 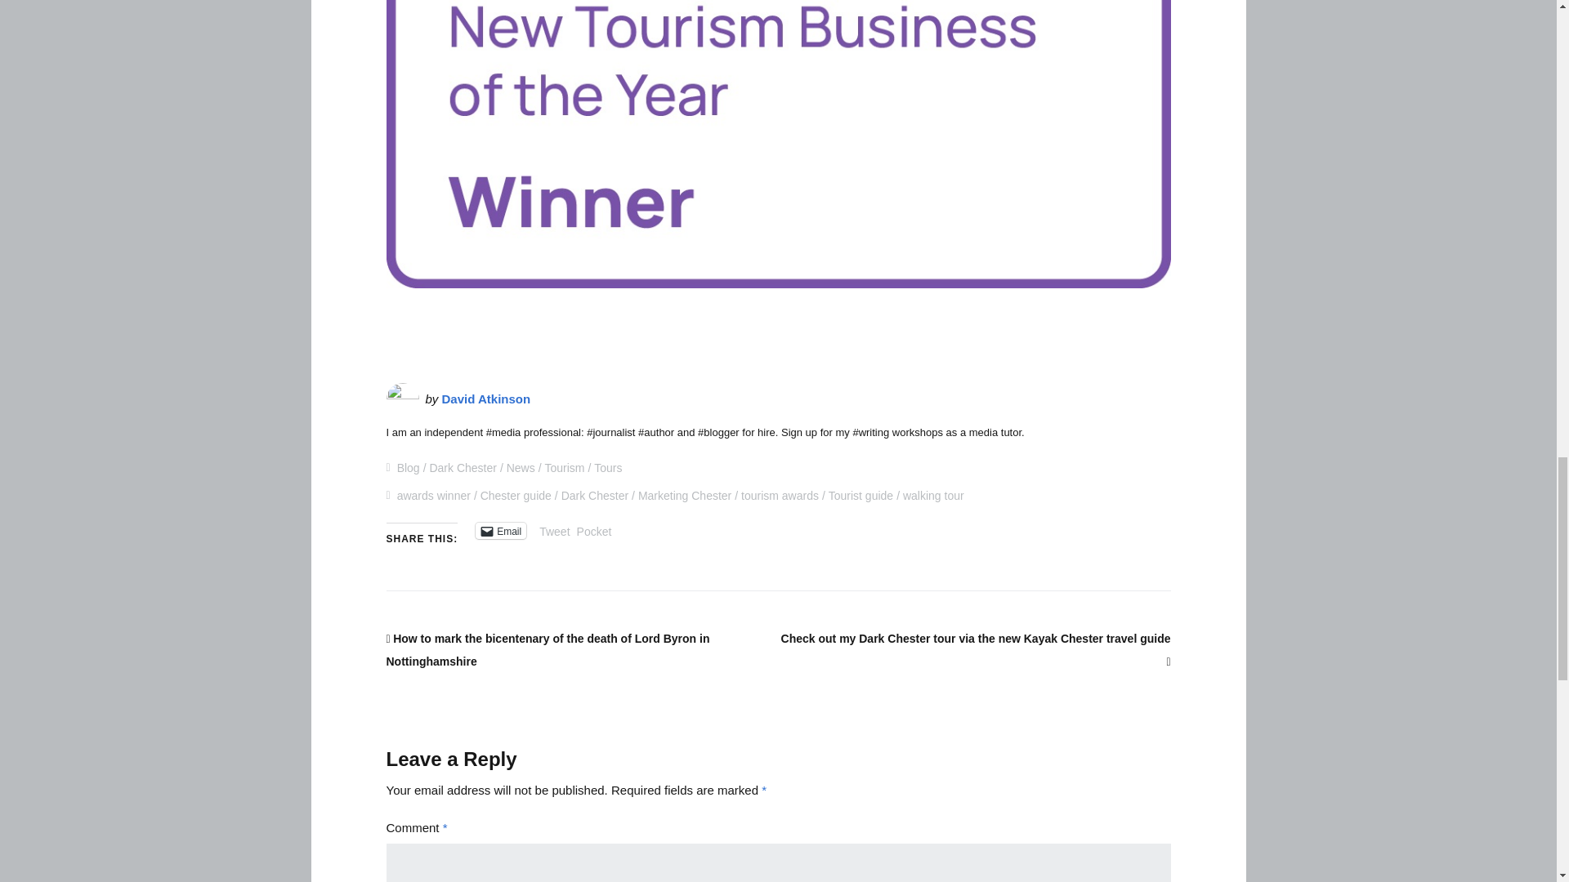 What do you see at coordinates (860, 495) in the screenshot?
I see `Tourist guide` at bounding box center [860, 495].